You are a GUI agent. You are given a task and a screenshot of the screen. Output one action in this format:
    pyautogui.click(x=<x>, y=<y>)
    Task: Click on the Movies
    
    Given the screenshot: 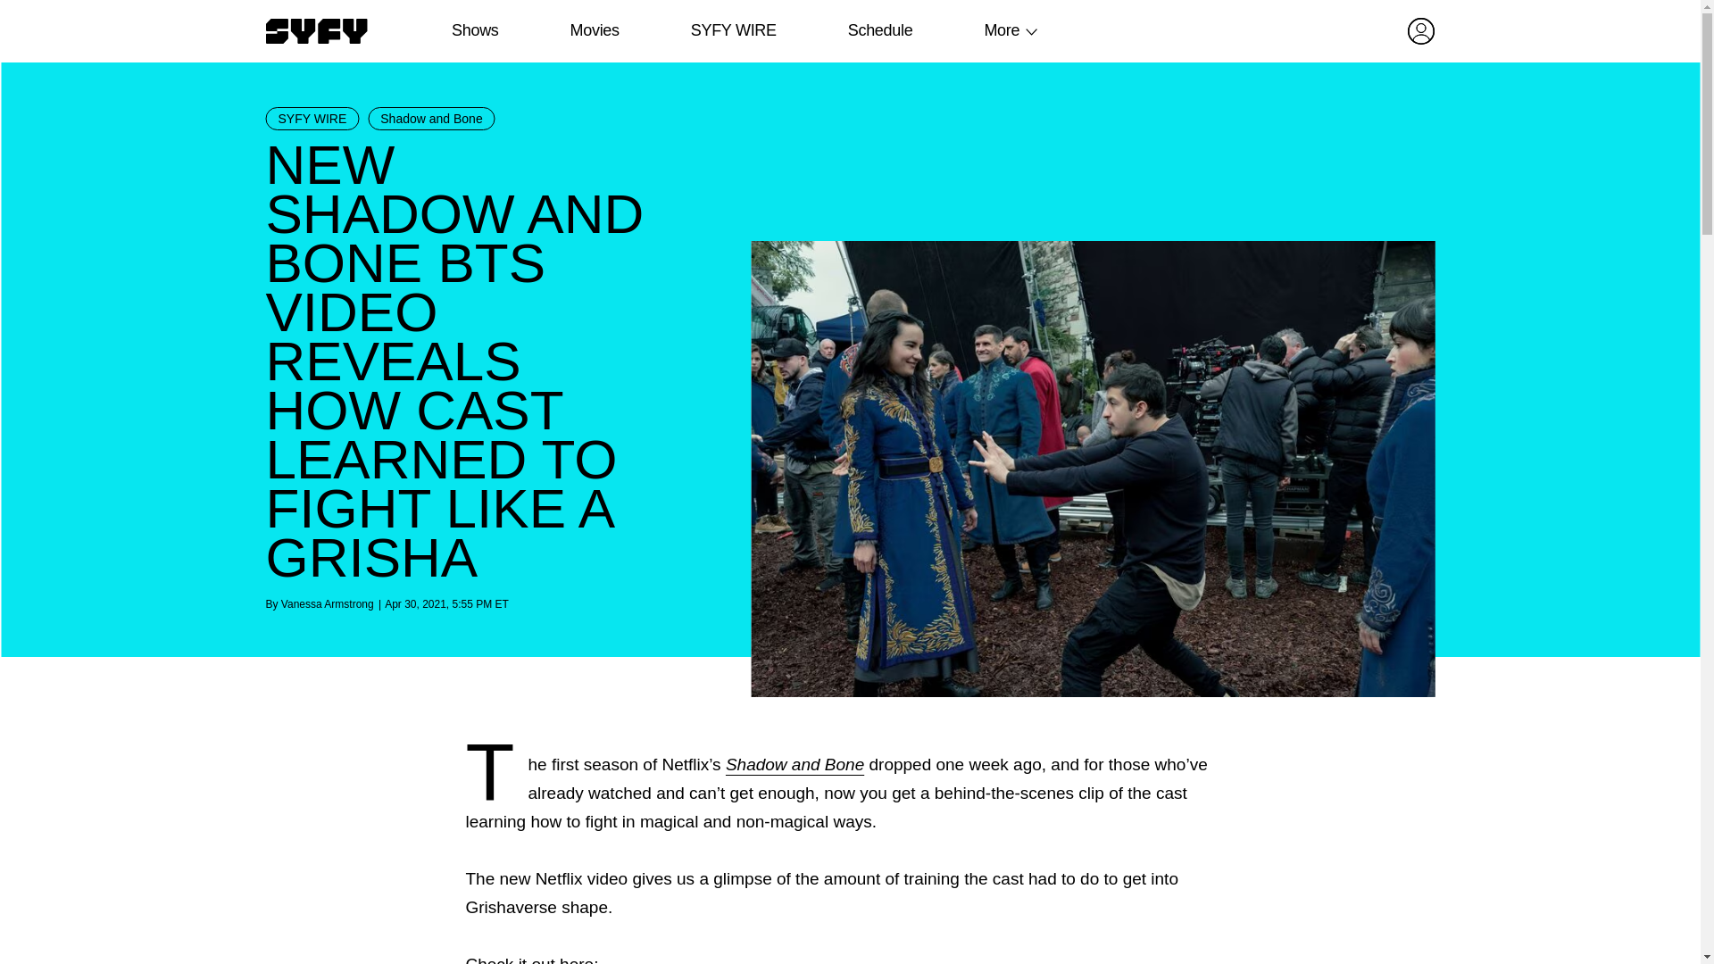 What is the action you would take?
    pyautogui.click(x=594, y=30)
    